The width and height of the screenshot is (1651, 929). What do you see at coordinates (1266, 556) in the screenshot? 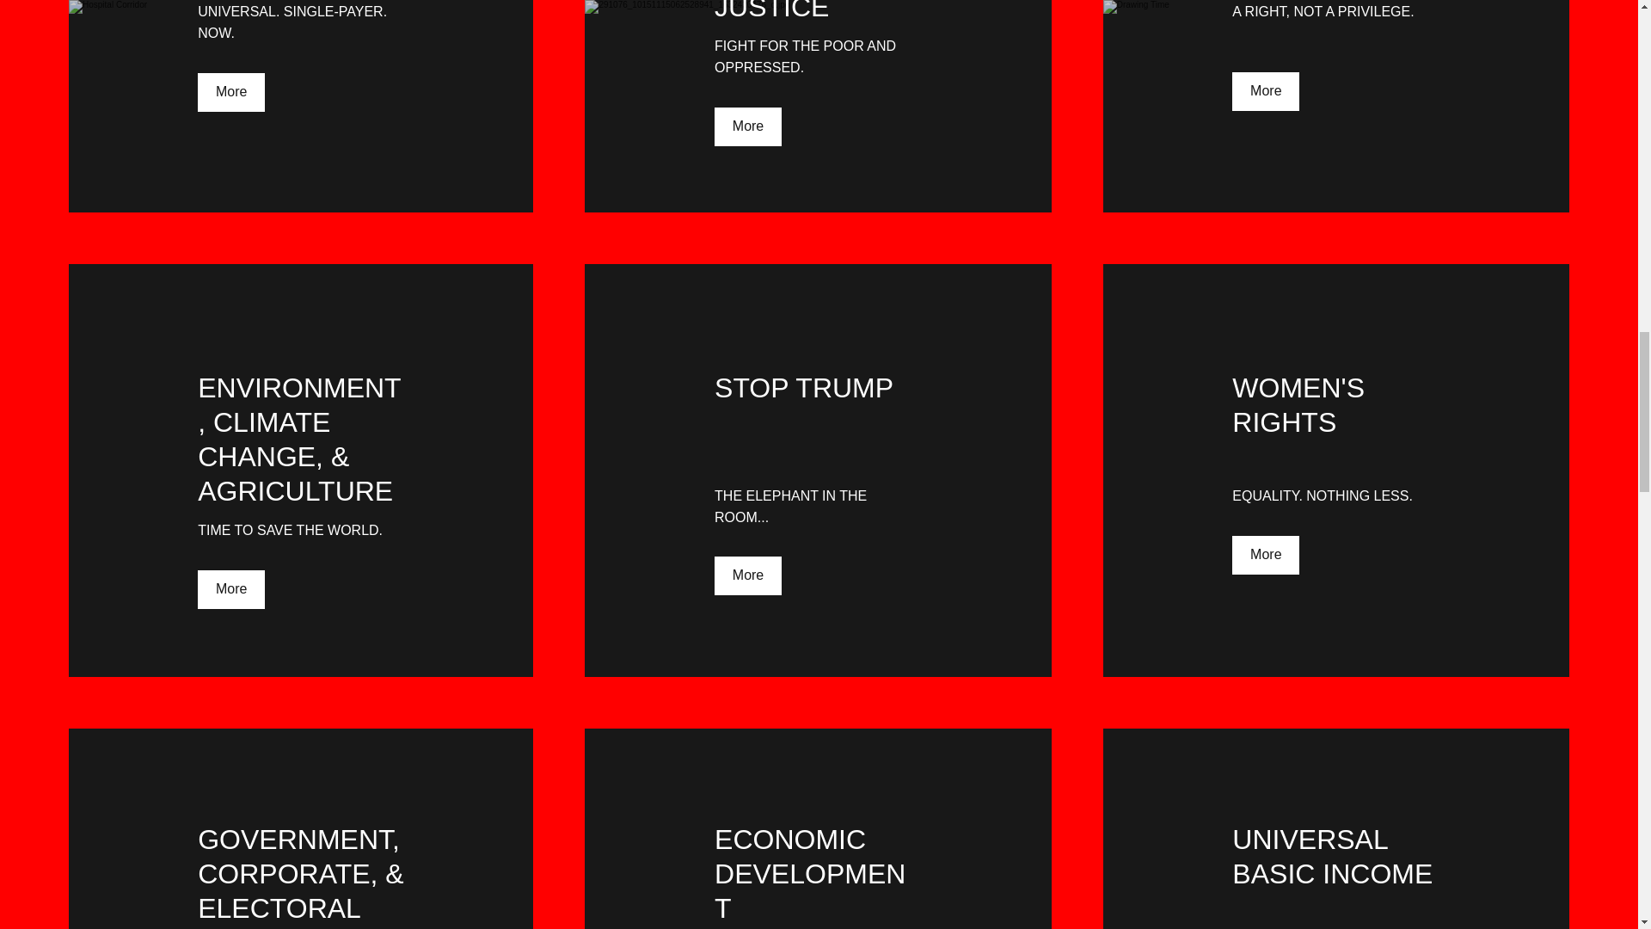
I see `More` at bounding box center [1266, 556].